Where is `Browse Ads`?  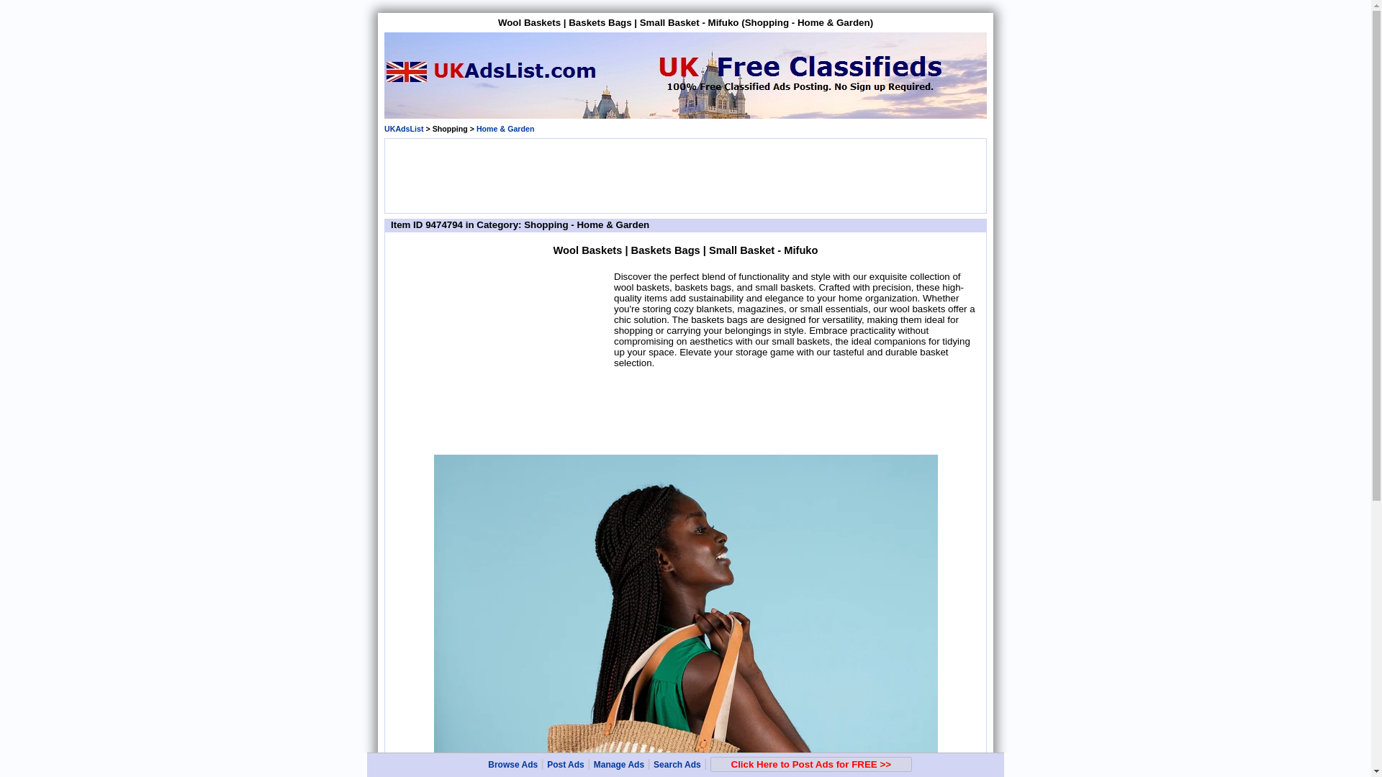
Browse Ads is located at coordinates (512, 765).